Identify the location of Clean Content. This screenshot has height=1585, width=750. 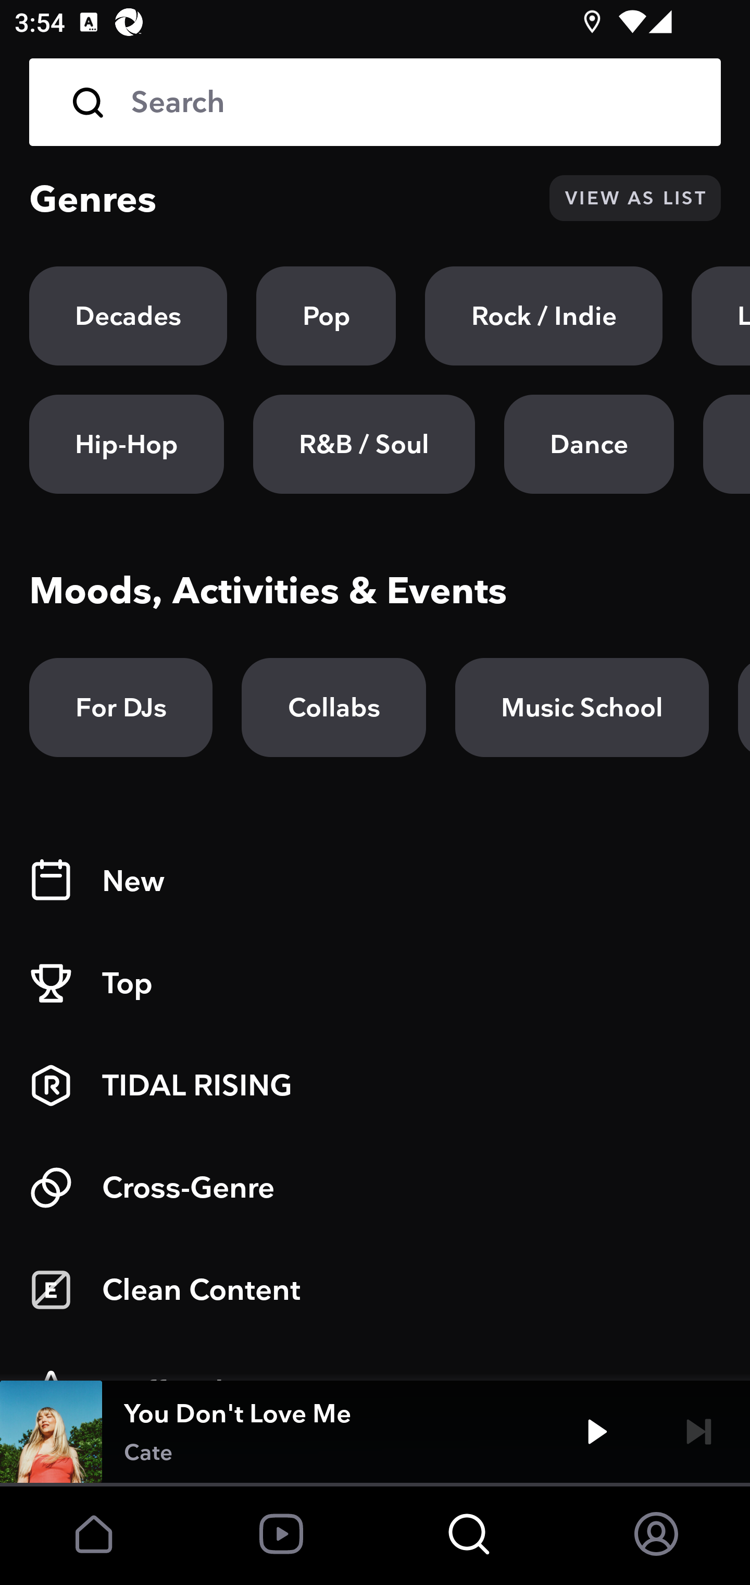
(375, 1290).